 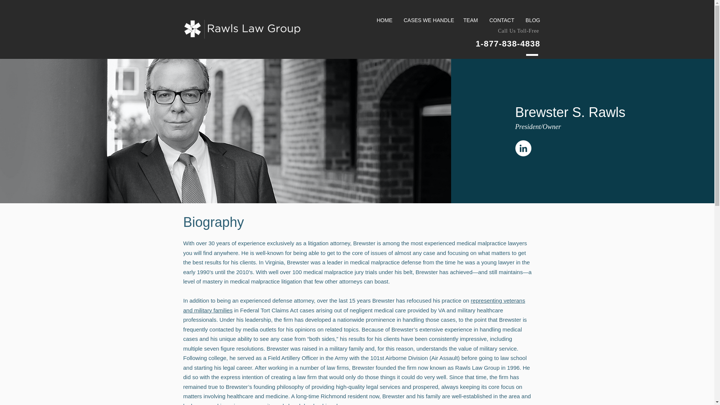 What do you see at coordinates (385, 20) in the screenshot?
I see `HOME` at bounding box center [385, 20].